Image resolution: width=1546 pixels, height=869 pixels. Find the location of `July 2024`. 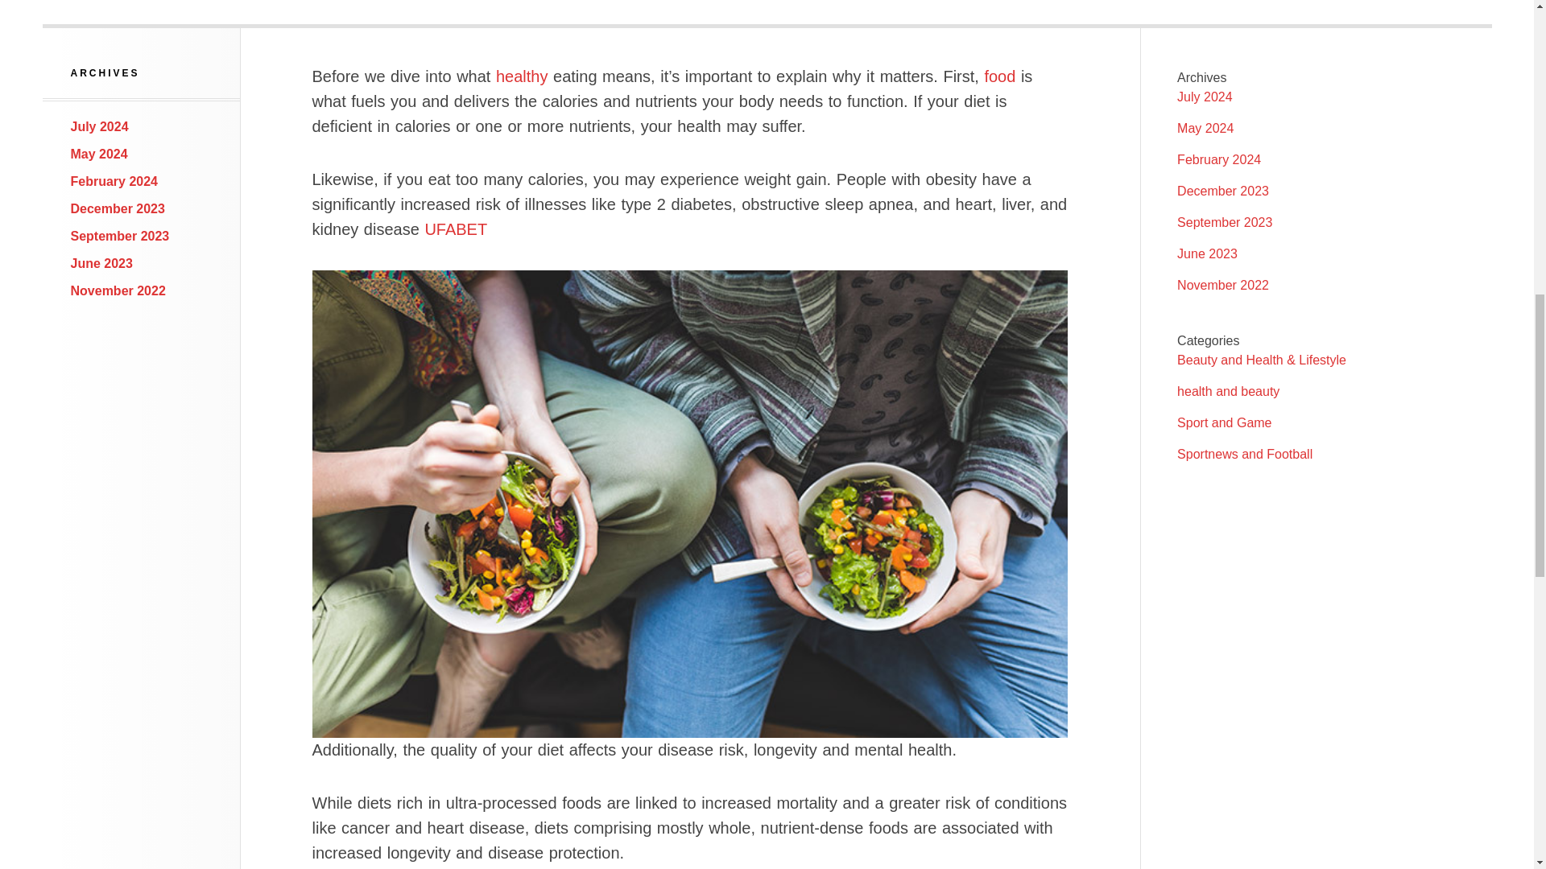

July 2024 is located at coordinates (100, 127).